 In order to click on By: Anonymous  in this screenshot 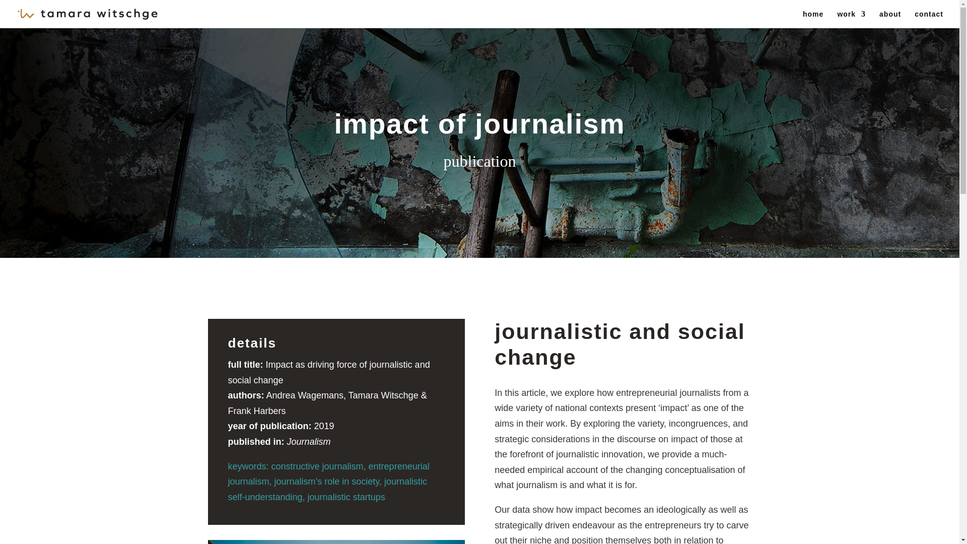, I will do `click(621, 439)`.